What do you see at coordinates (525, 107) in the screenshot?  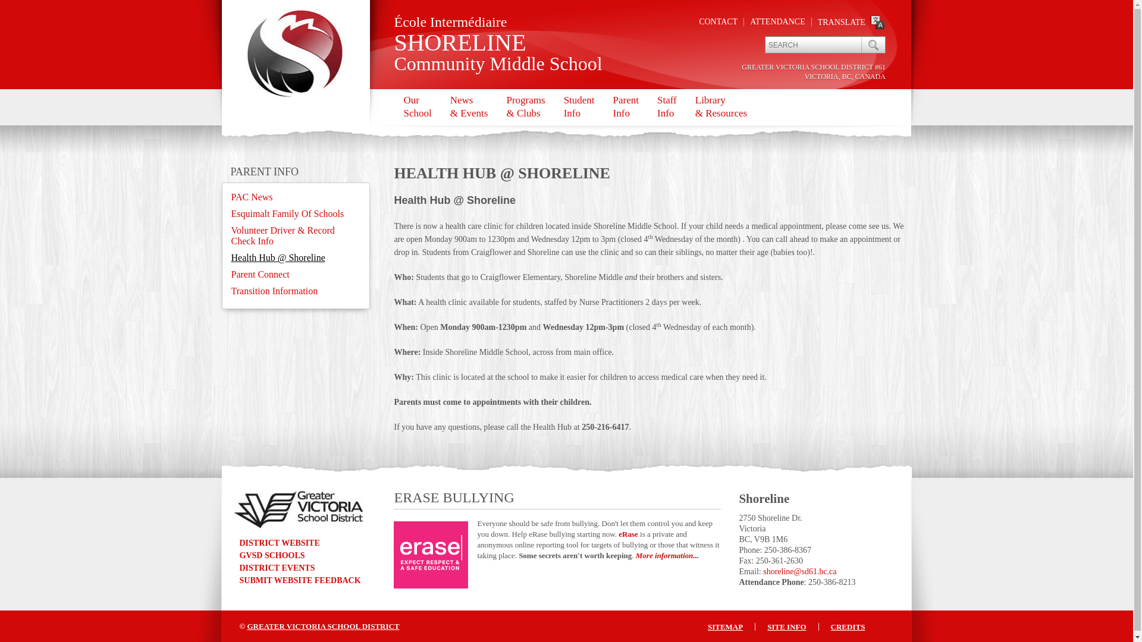 I see `Programs
& Clubs` at bounding box center [525, 107].